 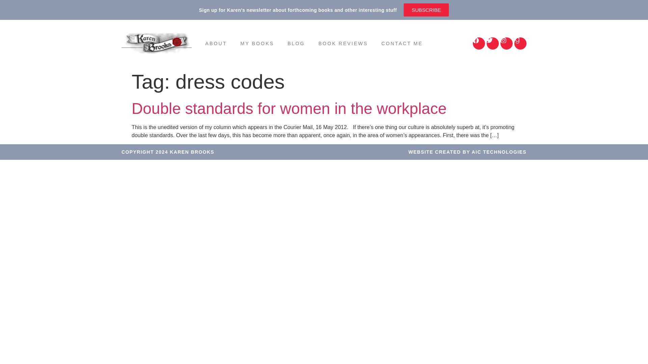 I want to click on CONTACT ME, so click(x=402, y=43).